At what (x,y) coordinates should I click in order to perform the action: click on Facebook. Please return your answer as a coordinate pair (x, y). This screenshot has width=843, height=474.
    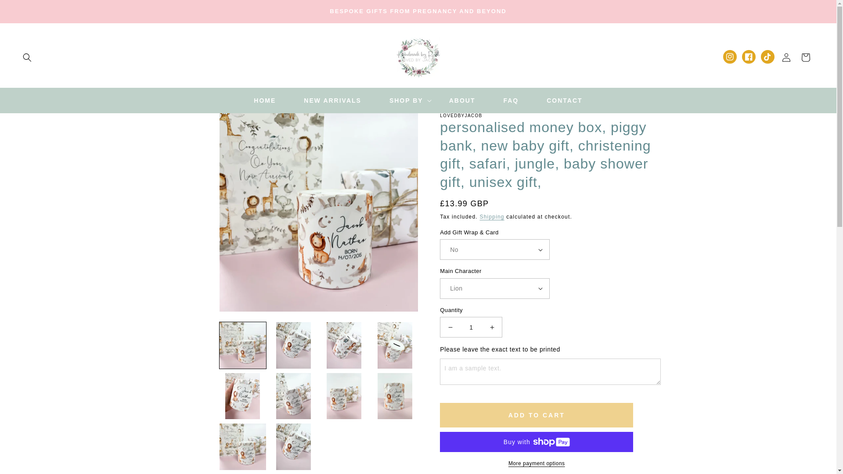
    Looking at the image, I should click on (748, 57).